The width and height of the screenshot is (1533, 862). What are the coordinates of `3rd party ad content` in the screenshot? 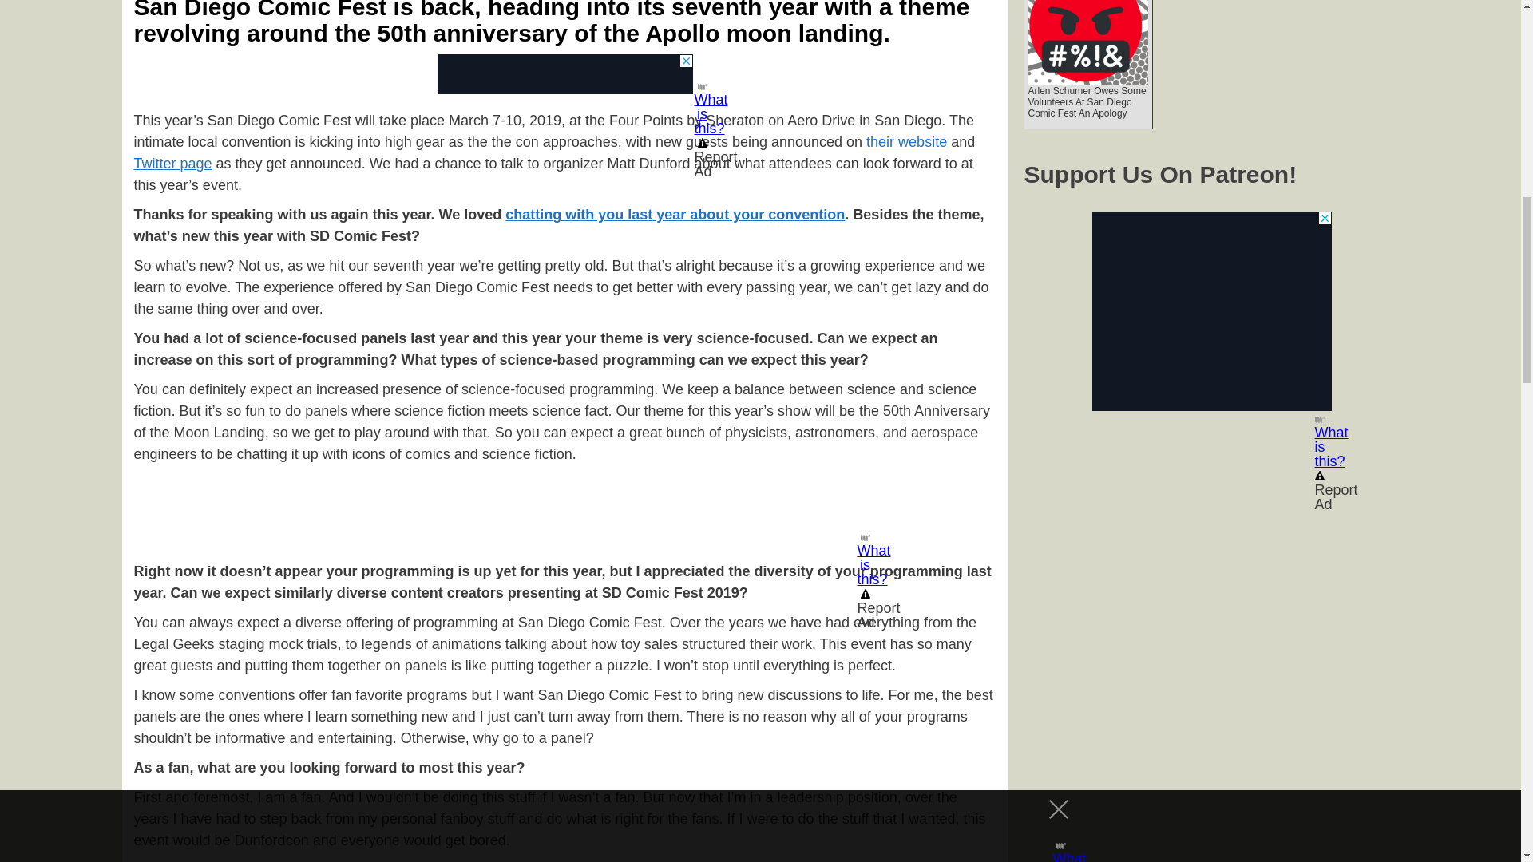 It's located at (564, 73).